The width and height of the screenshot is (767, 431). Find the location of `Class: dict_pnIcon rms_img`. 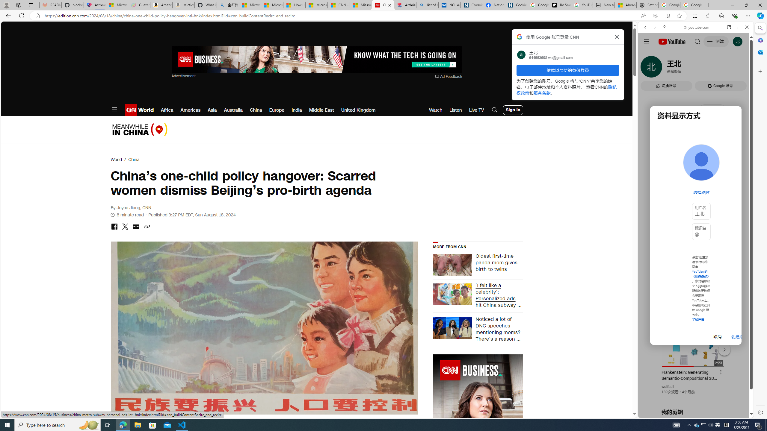

Class: dict_pnIcon rms_img is located at coordinates (691, 413).